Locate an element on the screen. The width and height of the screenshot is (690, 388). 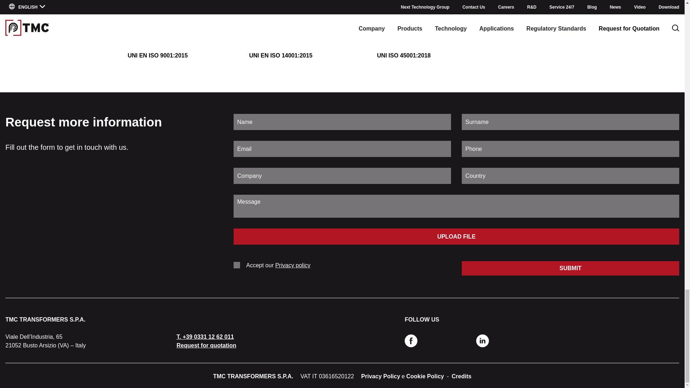
Privacy Policy  is located at coordinates (380, 376).